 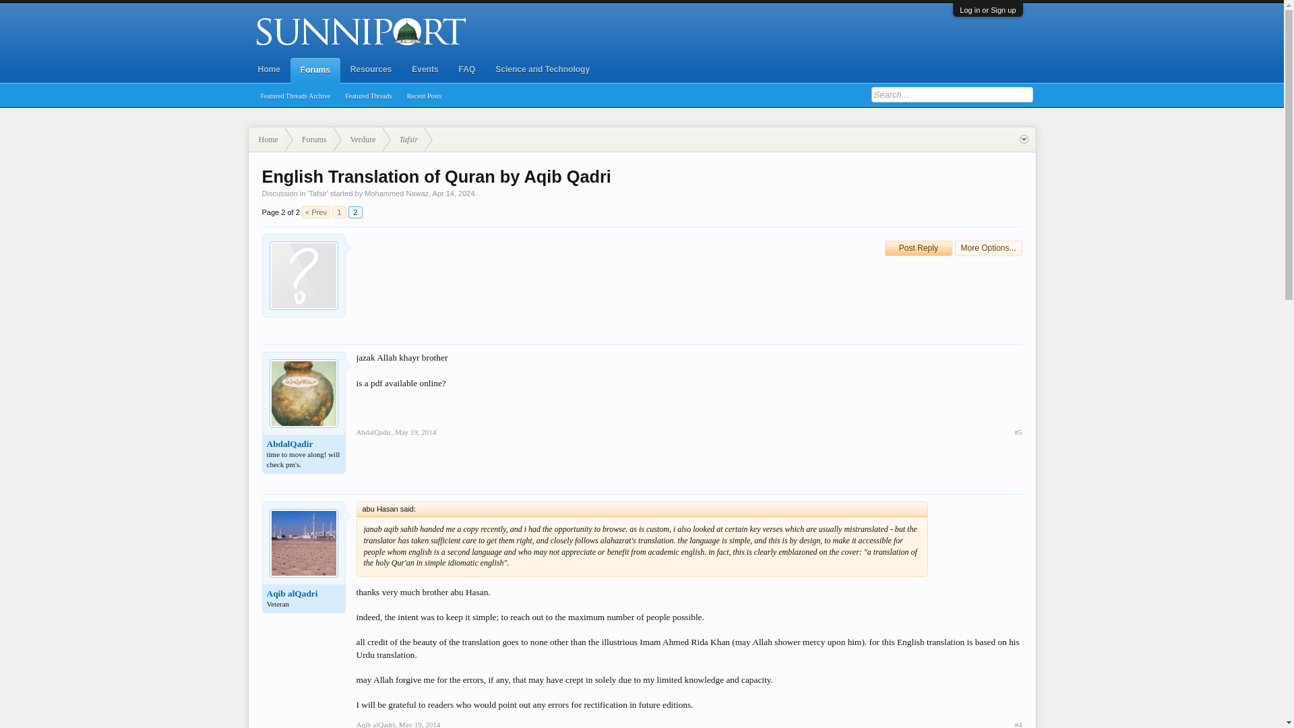 I want to click on Permalink, so click(x=415, y=431).